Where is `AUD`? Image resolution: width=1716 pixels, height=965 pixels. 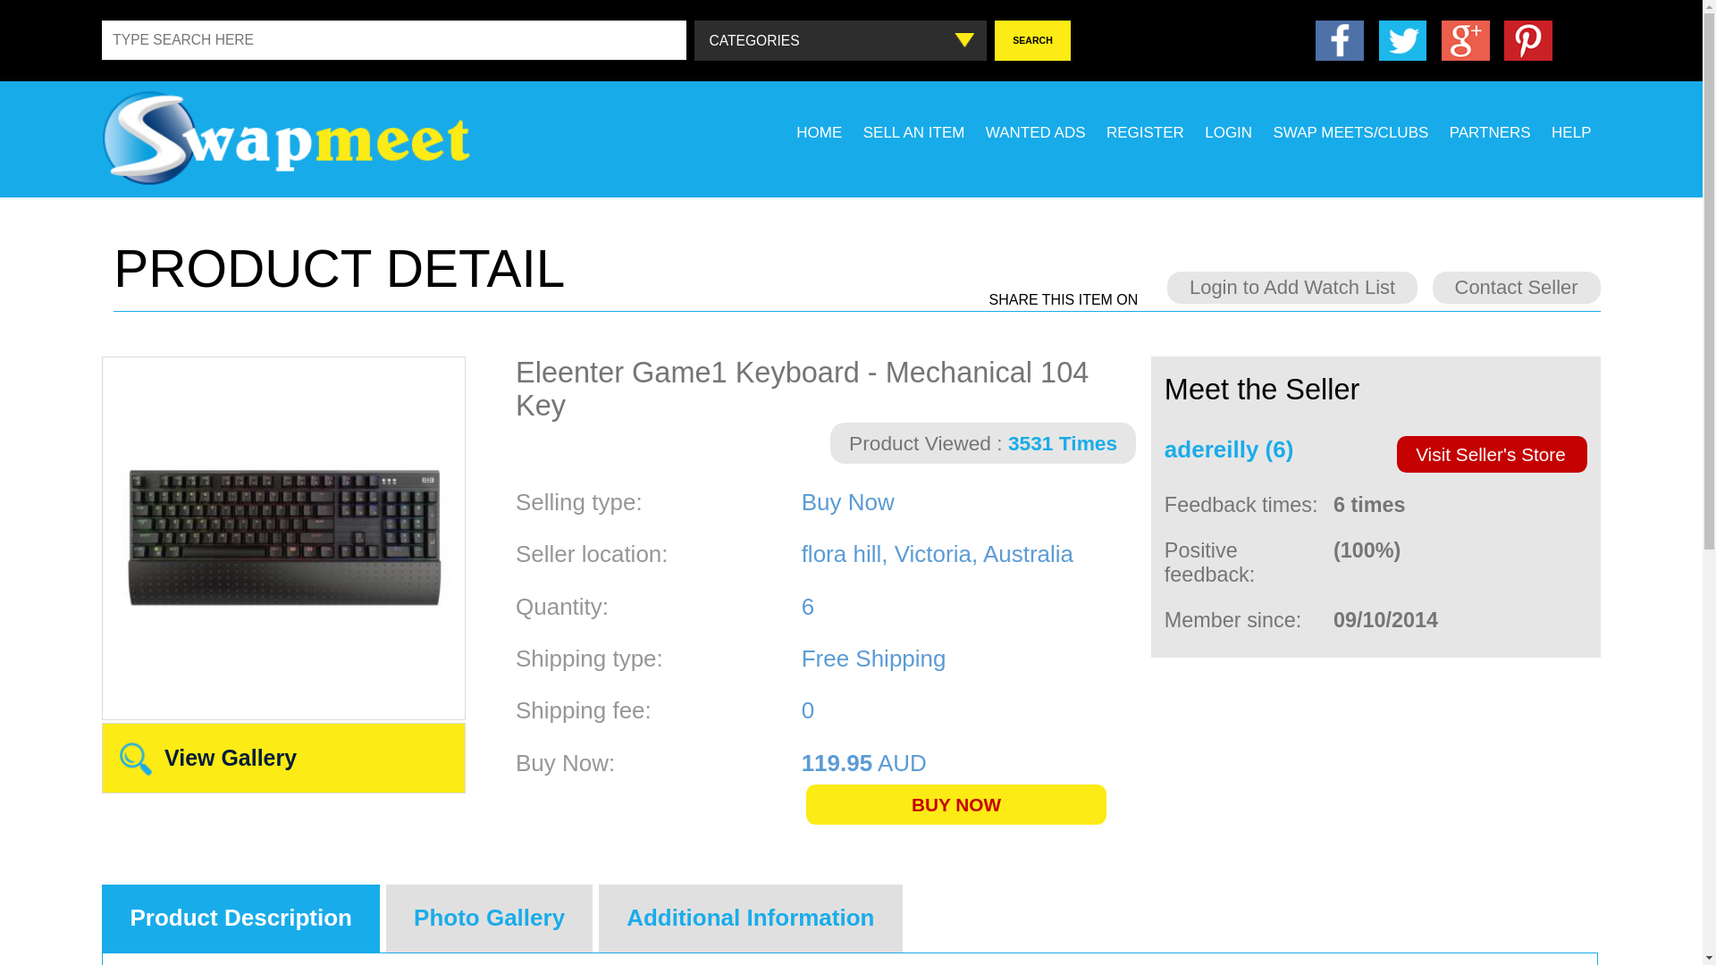 AUD is located at coordinates (903, 763).